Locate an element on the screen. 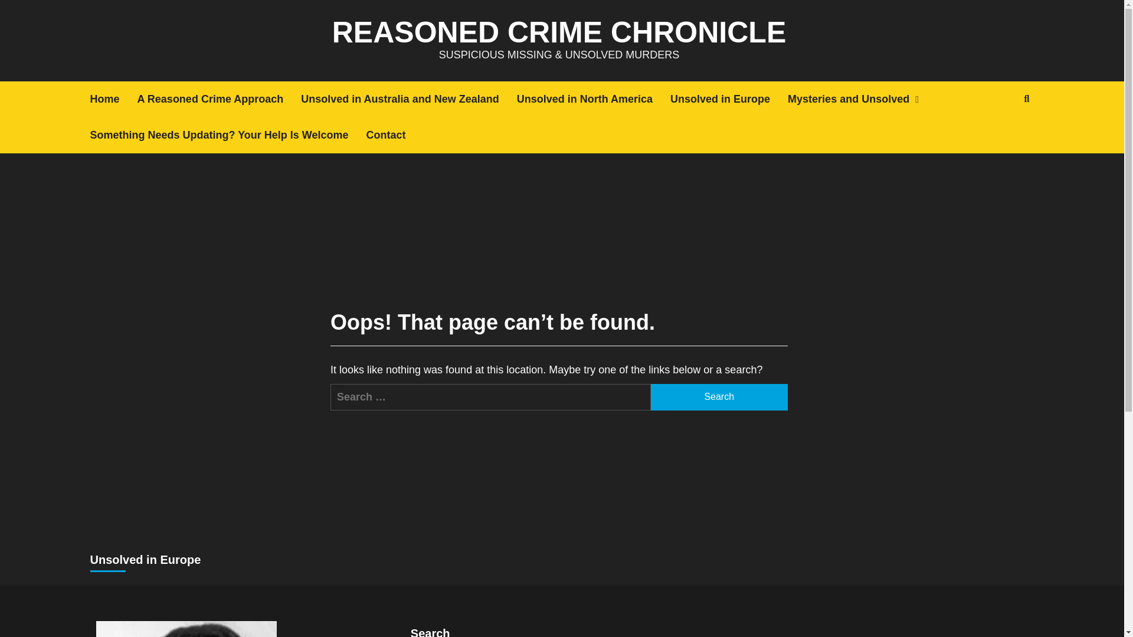  Something Needs Updating? Your Help Is Welcome is located at coordinates (228, 135).